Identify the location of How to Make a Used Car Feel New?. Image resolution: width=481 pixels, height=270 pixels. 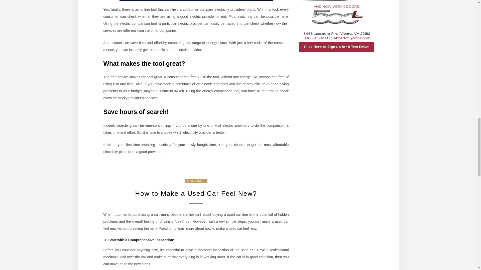
(196, 193).